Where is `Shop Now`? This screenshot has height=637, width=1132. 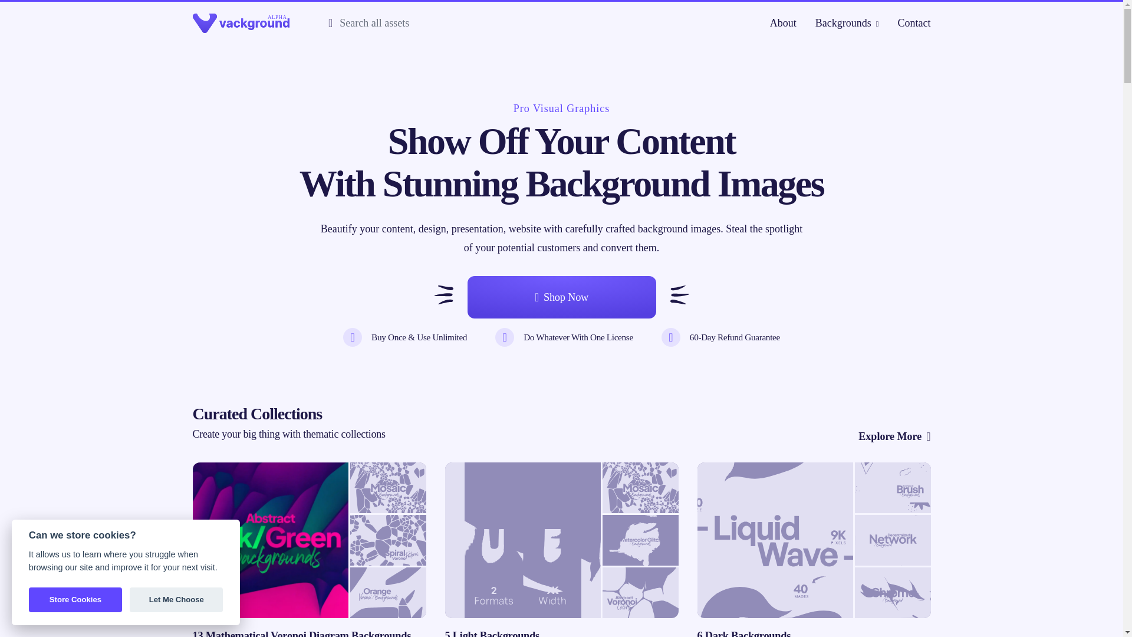 Shop Now is located at coordinates (561, 297).